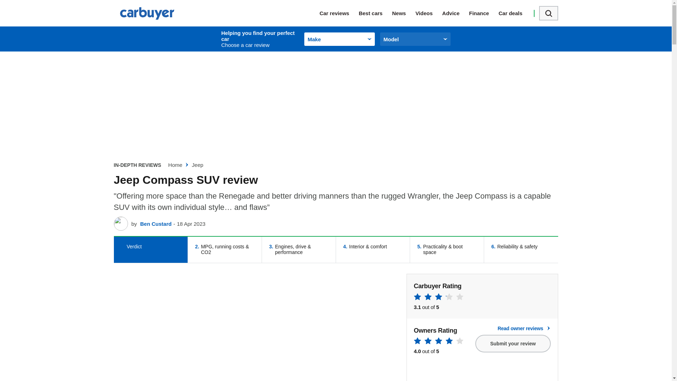 The height and width of the screenshot is (381, 677). What do you see at coordinates (515, 13) in the screenshot?
I see `Car deals` at bounding box center [515, 13].